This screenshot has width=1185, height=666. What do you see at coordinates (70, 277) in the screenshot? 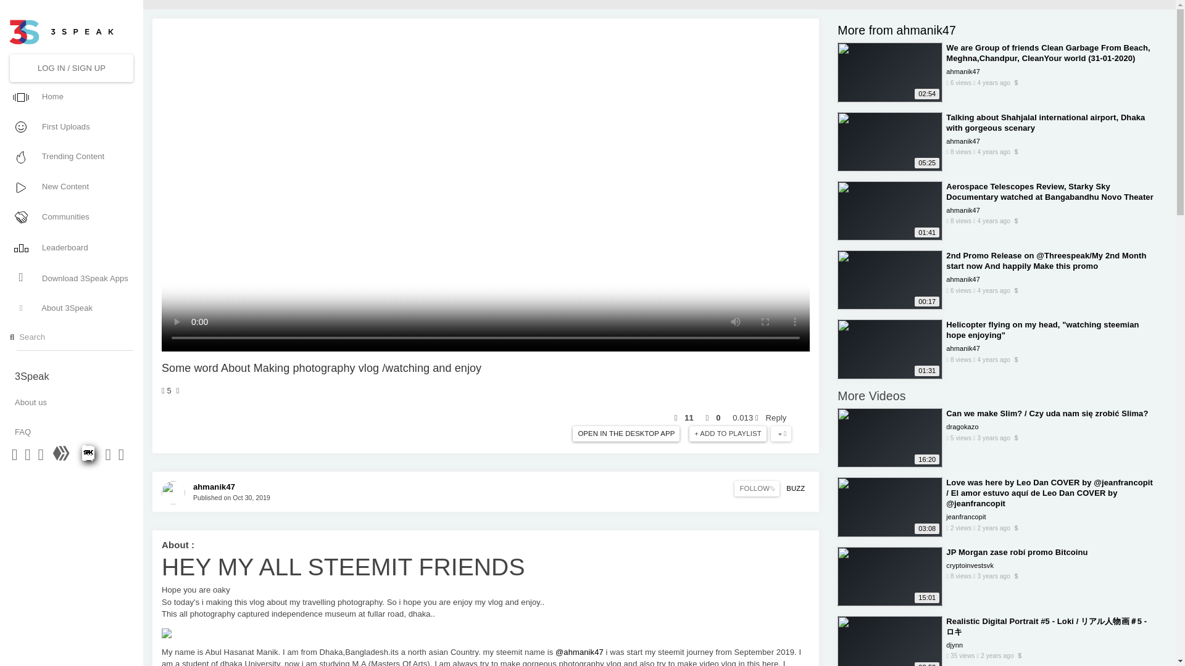
I see `Download 3Speak Apps` at bounding box center [70, 277].